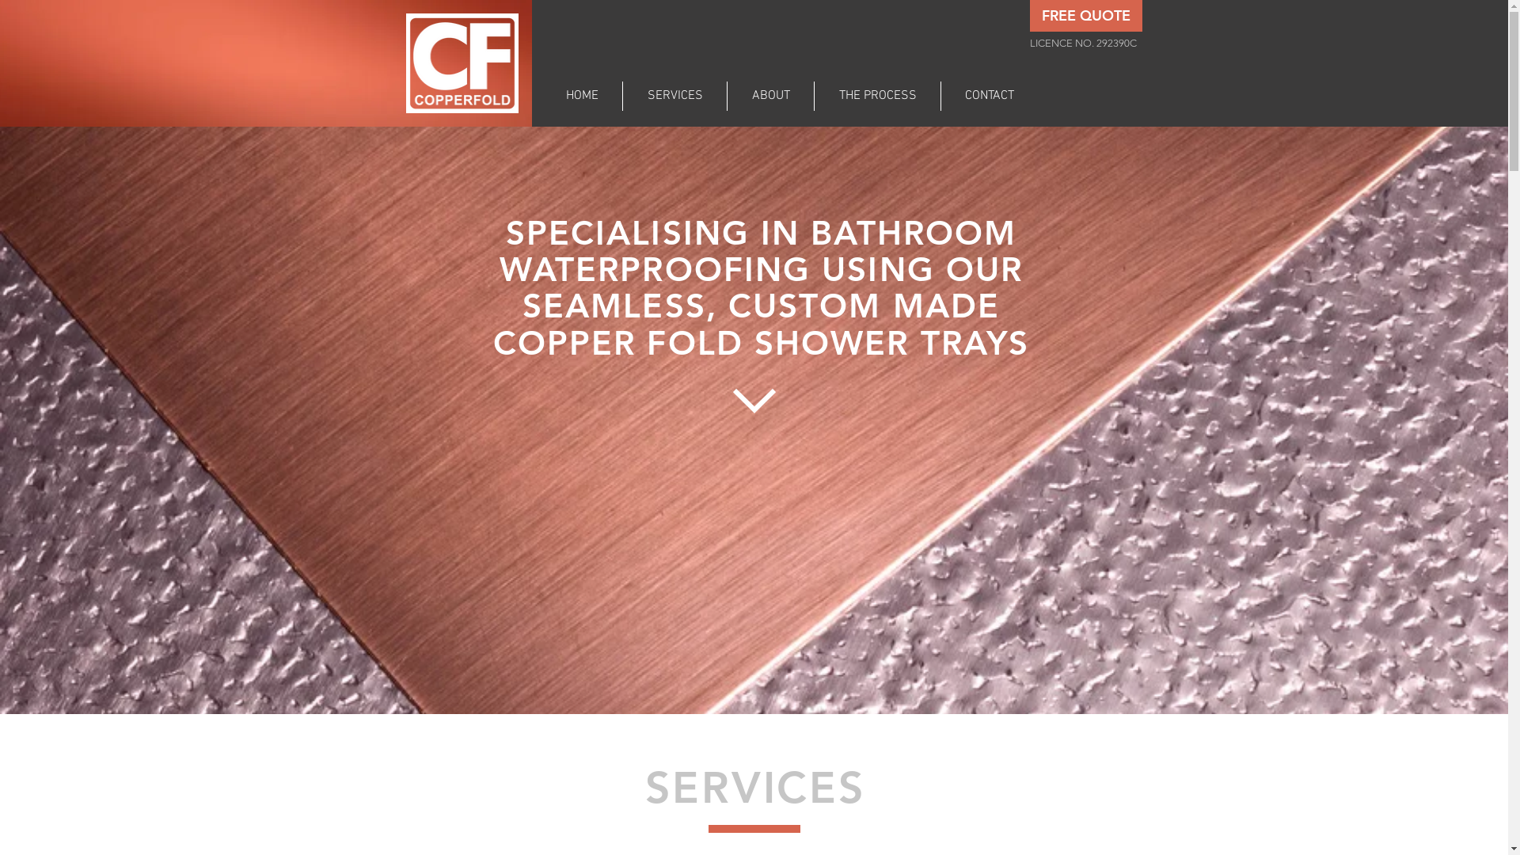 The width and height of the screenshot is (1520, 855). I want to click on SERVICES, so click(674, 97).